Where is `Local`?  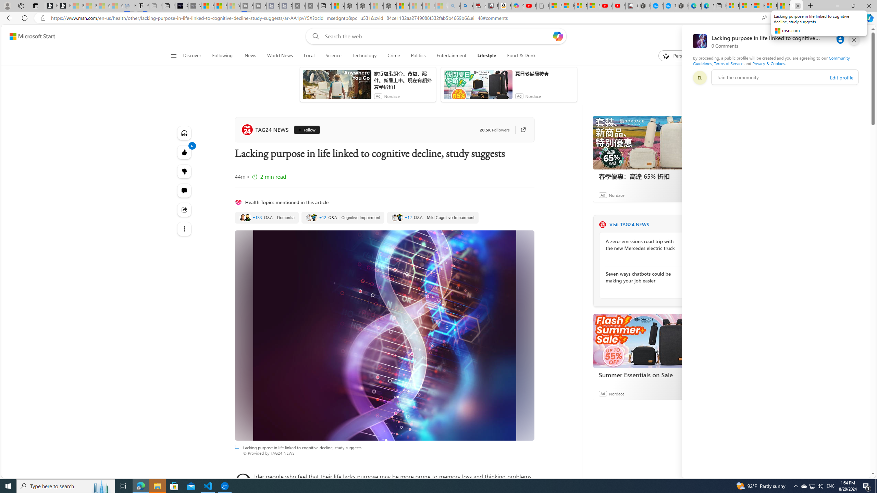 Local is located at coordinates (309, 56).